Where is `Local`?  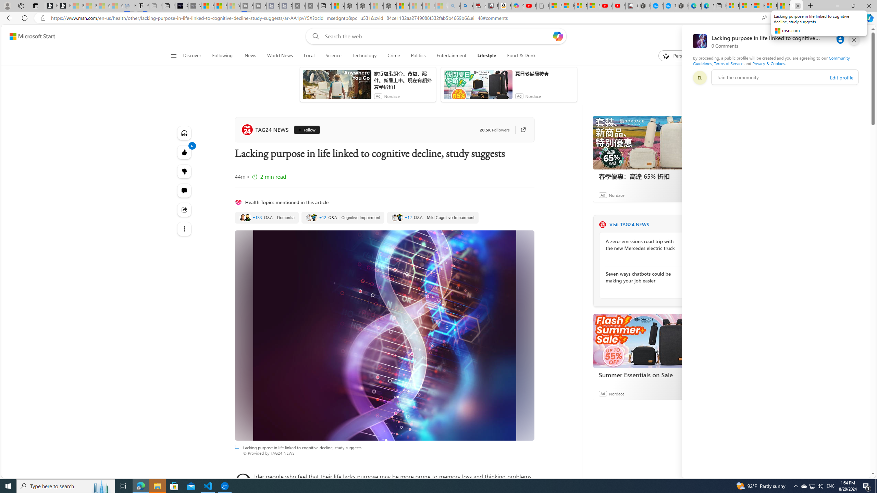 Local is located at coordinates (309, 56).